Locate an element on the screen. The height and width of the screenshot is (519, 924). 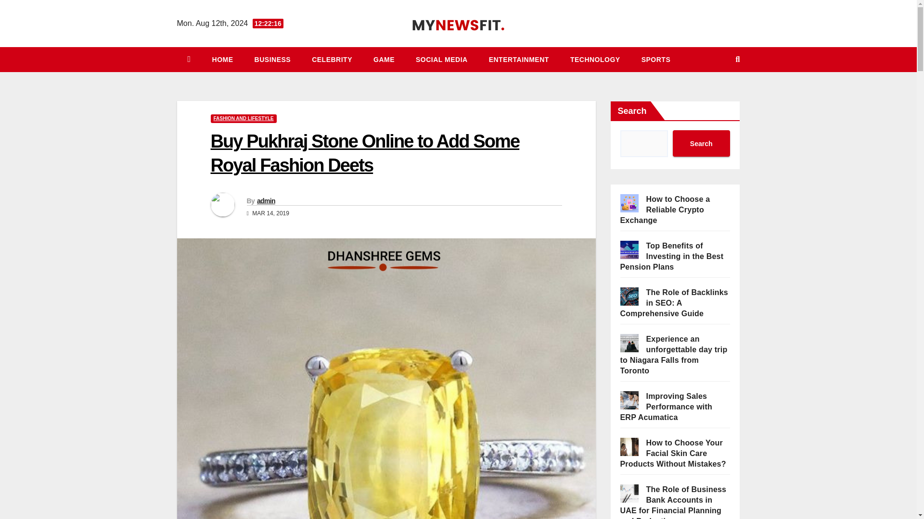
Technology is located at coordinates (595, 60).